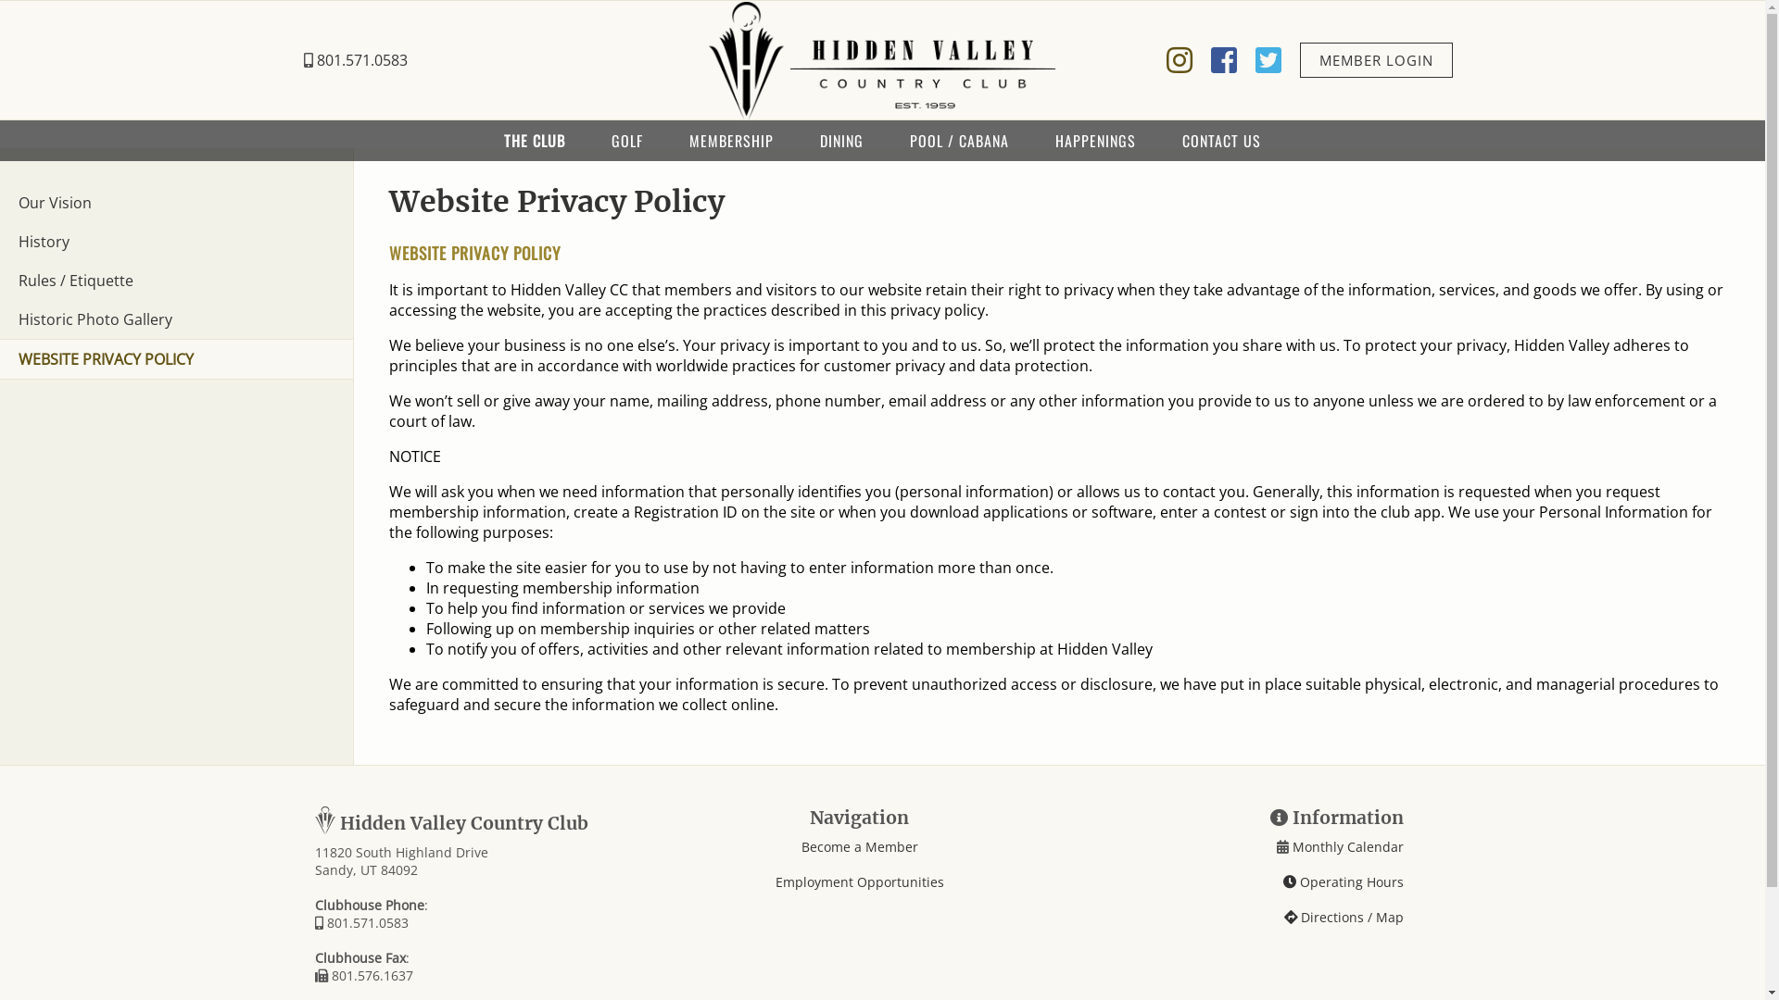  I want to click on Directions / Map, so click(1344, 917).